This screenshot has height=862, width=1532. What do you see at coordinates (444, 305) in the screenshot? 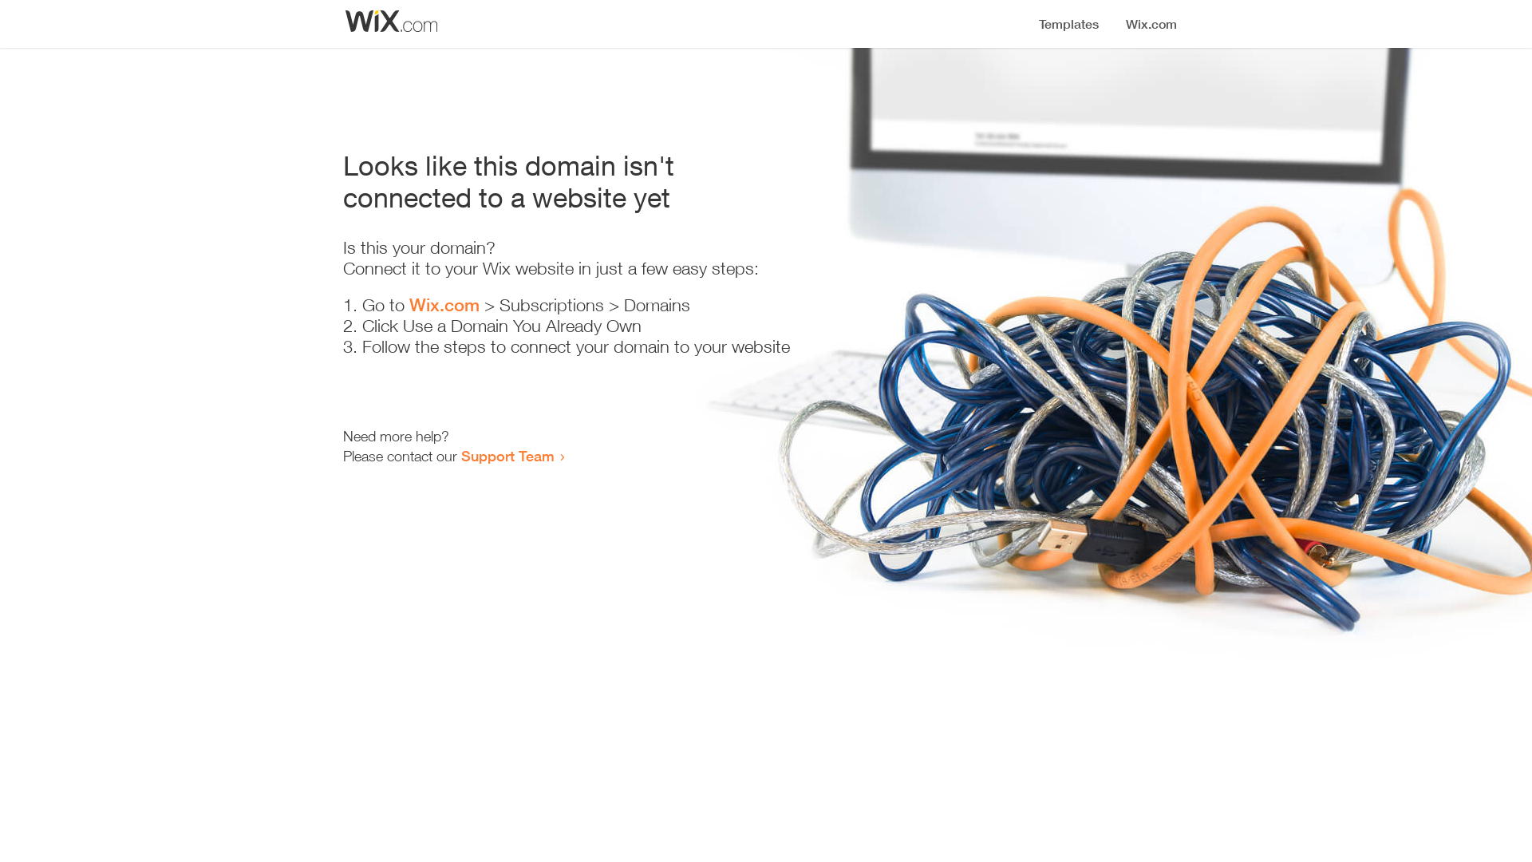
I see `Wix.com` at bounding box center [444, 305].